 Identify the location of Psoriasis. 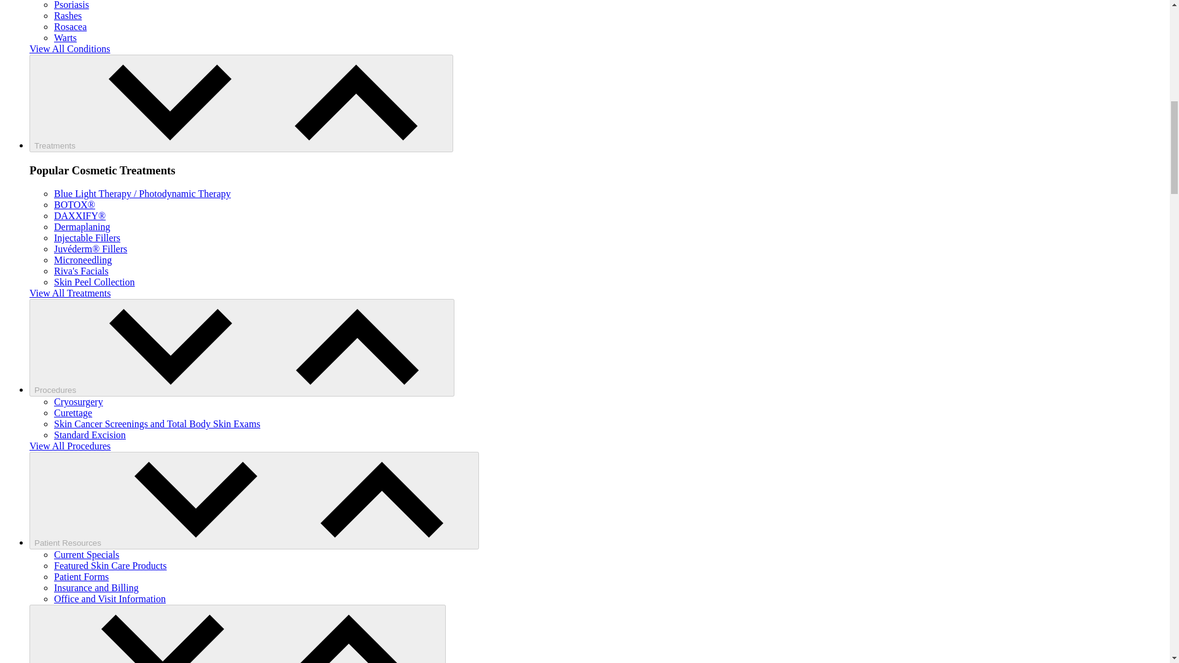
(71, 5).